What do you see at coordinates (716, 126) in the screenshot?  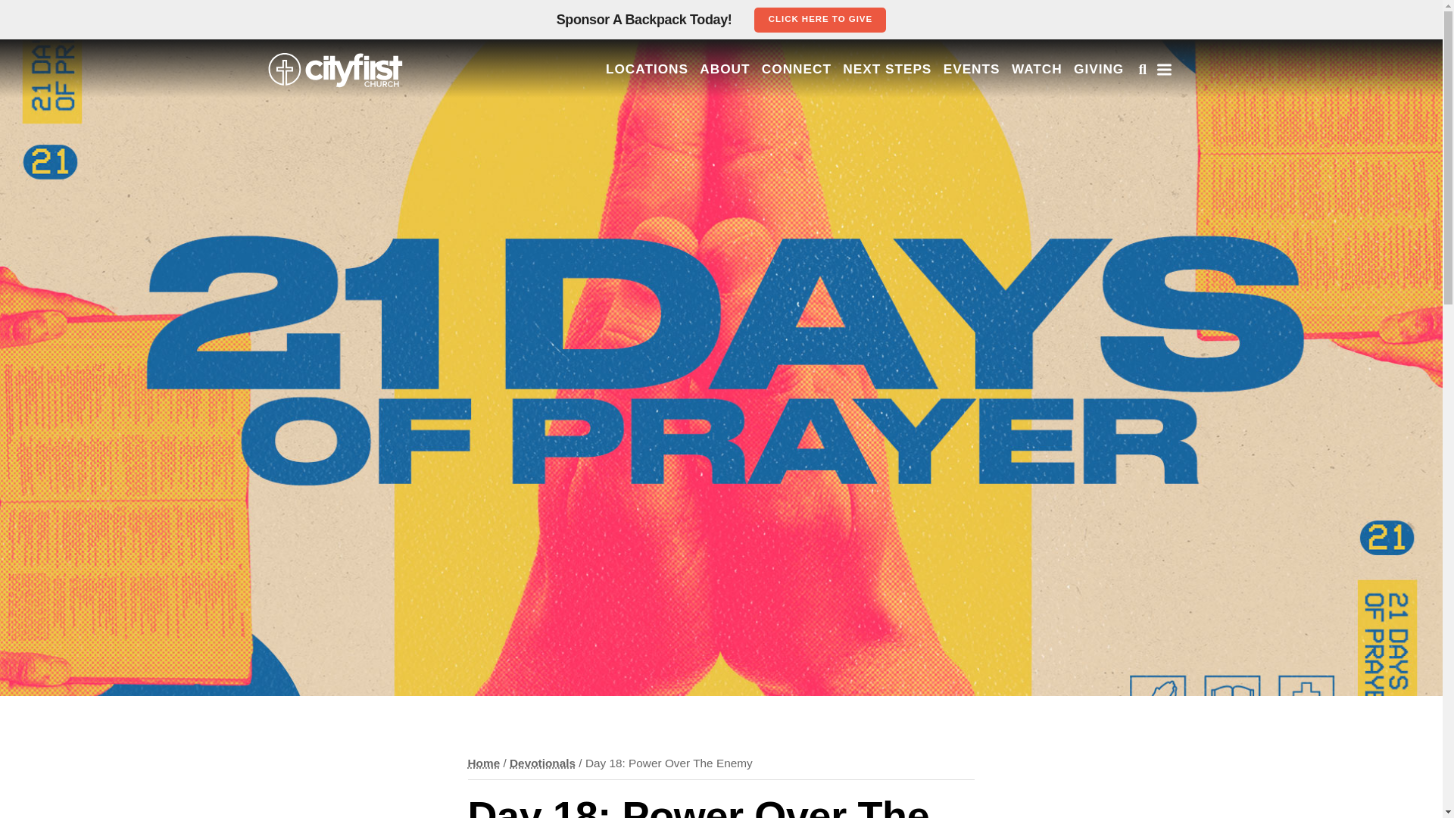 I see `EVENTS` at bounding box center [716, 126].